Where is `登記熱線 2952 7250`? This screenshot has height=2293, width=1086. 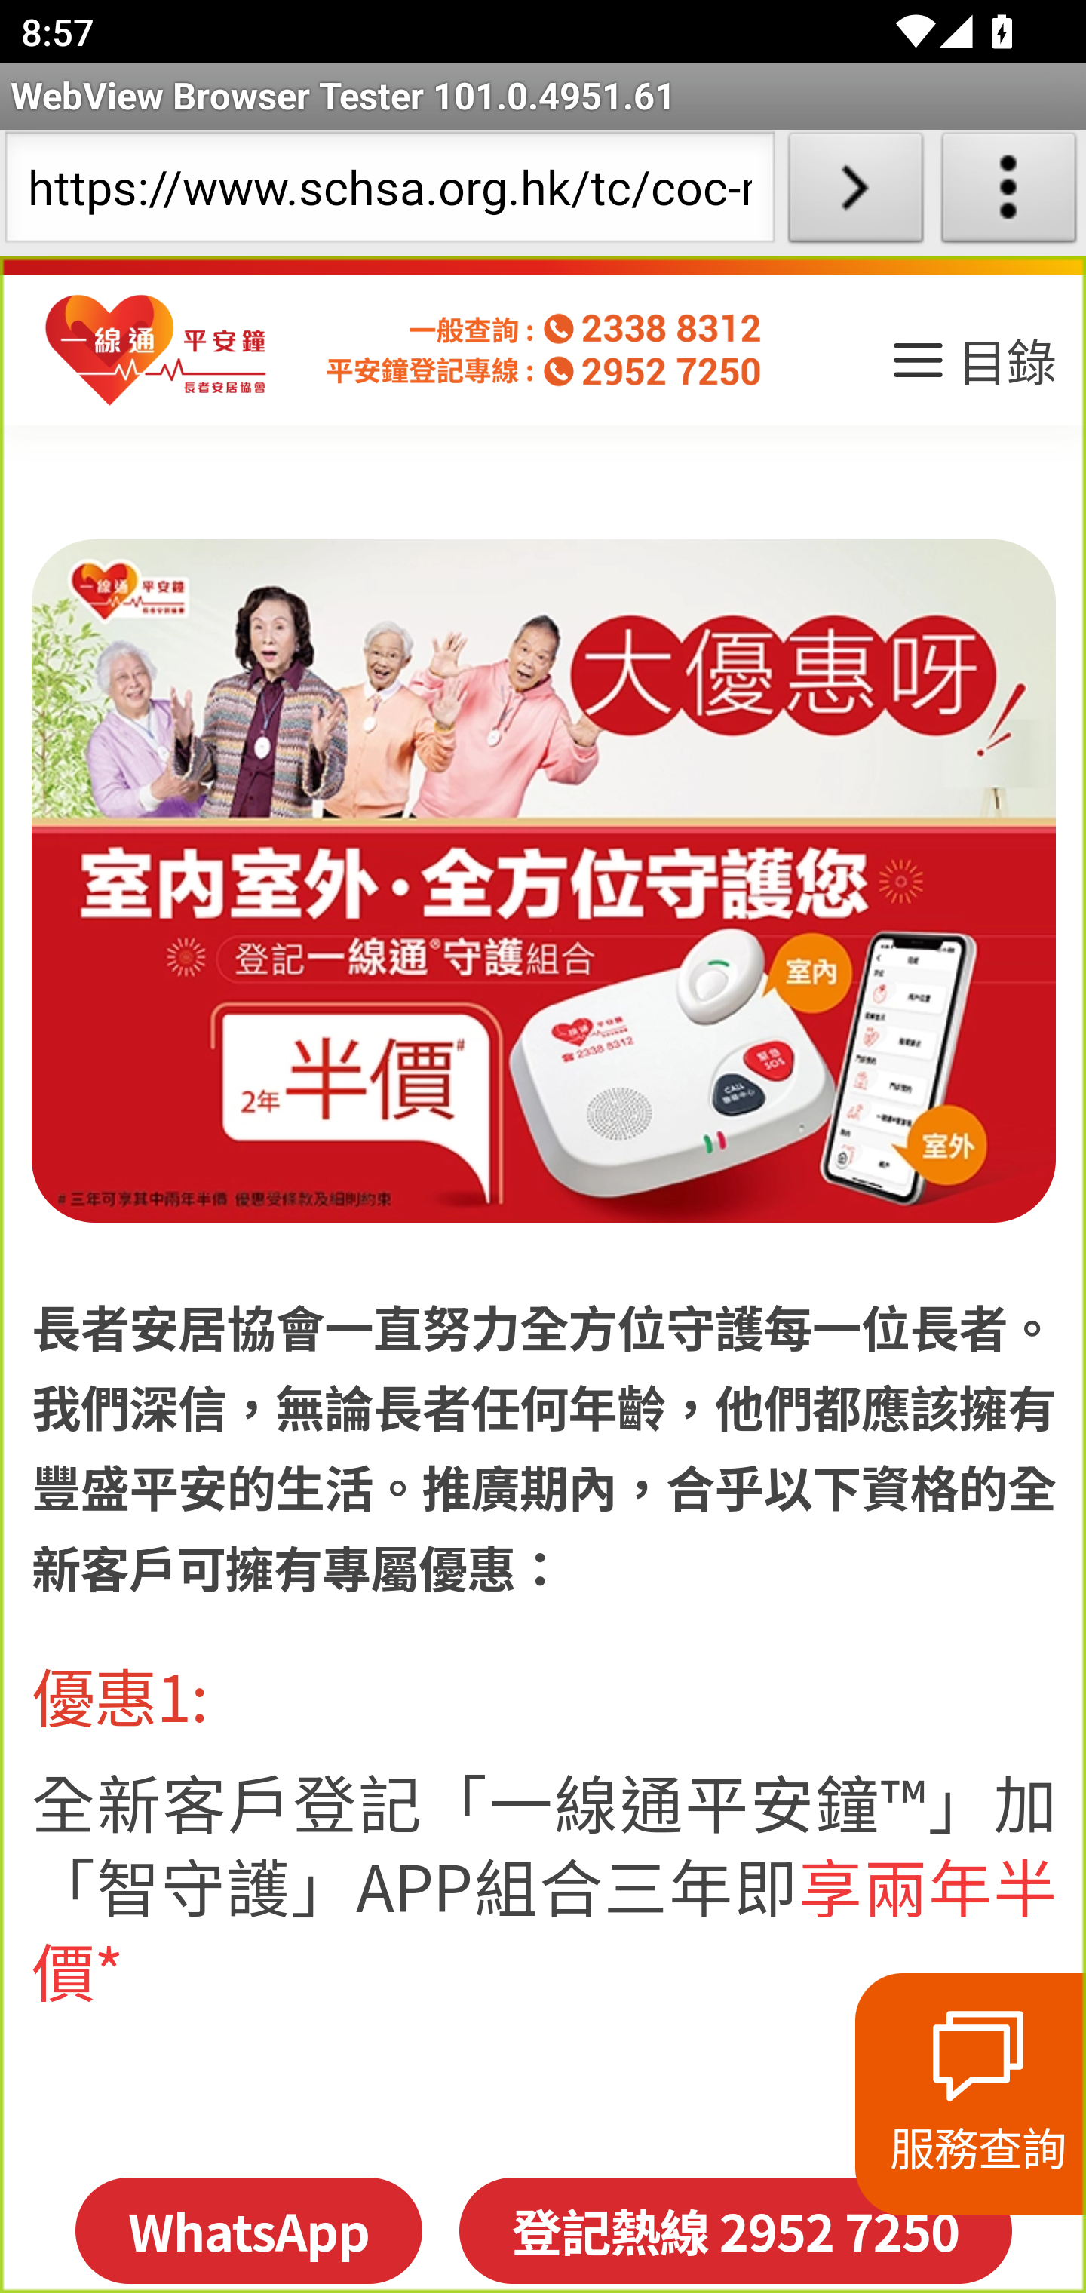 登記熱線 2952 7250 is located at coordinates (735, 2230).